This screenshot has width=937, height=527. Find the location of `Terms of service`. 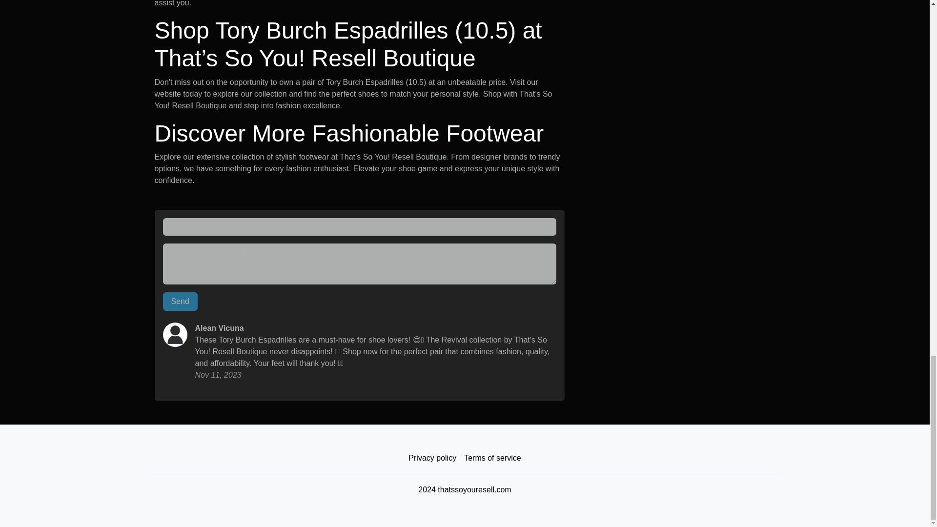

Terms of service is located at coordinates (492, 458).